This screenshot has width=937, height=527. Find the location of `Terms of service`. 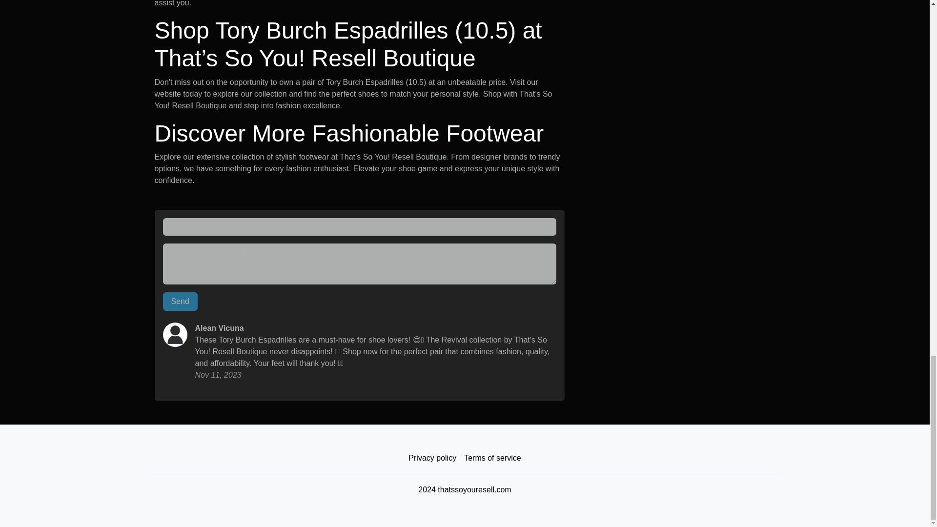

Terms of service is located at coordinates (492, 458).